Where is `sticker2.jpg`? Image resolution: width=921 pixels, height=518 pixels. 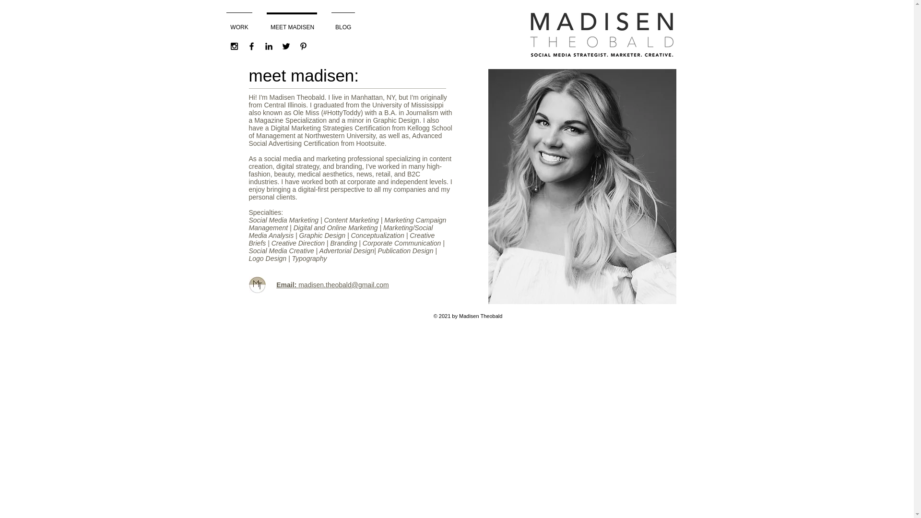
sticker2.jpg is located at coordinates (257, 285).